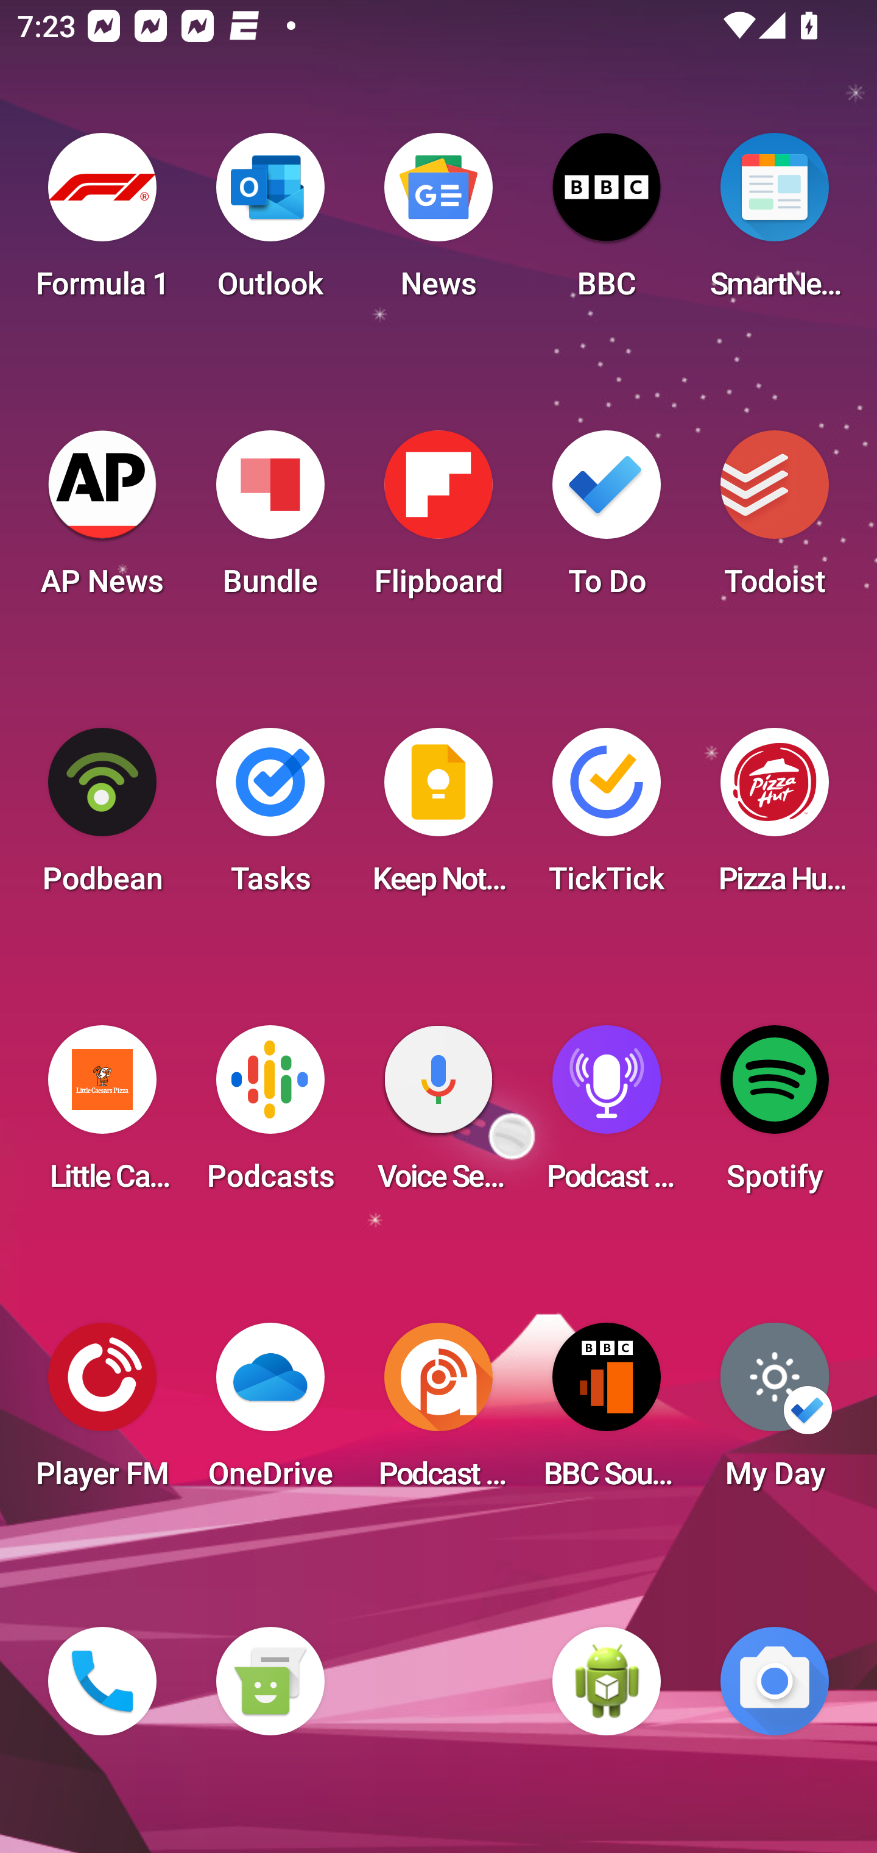  Describe the element at coordinates (775, 818) in the screenshot. I see `Pizza Hut HK & Macau` at that location.